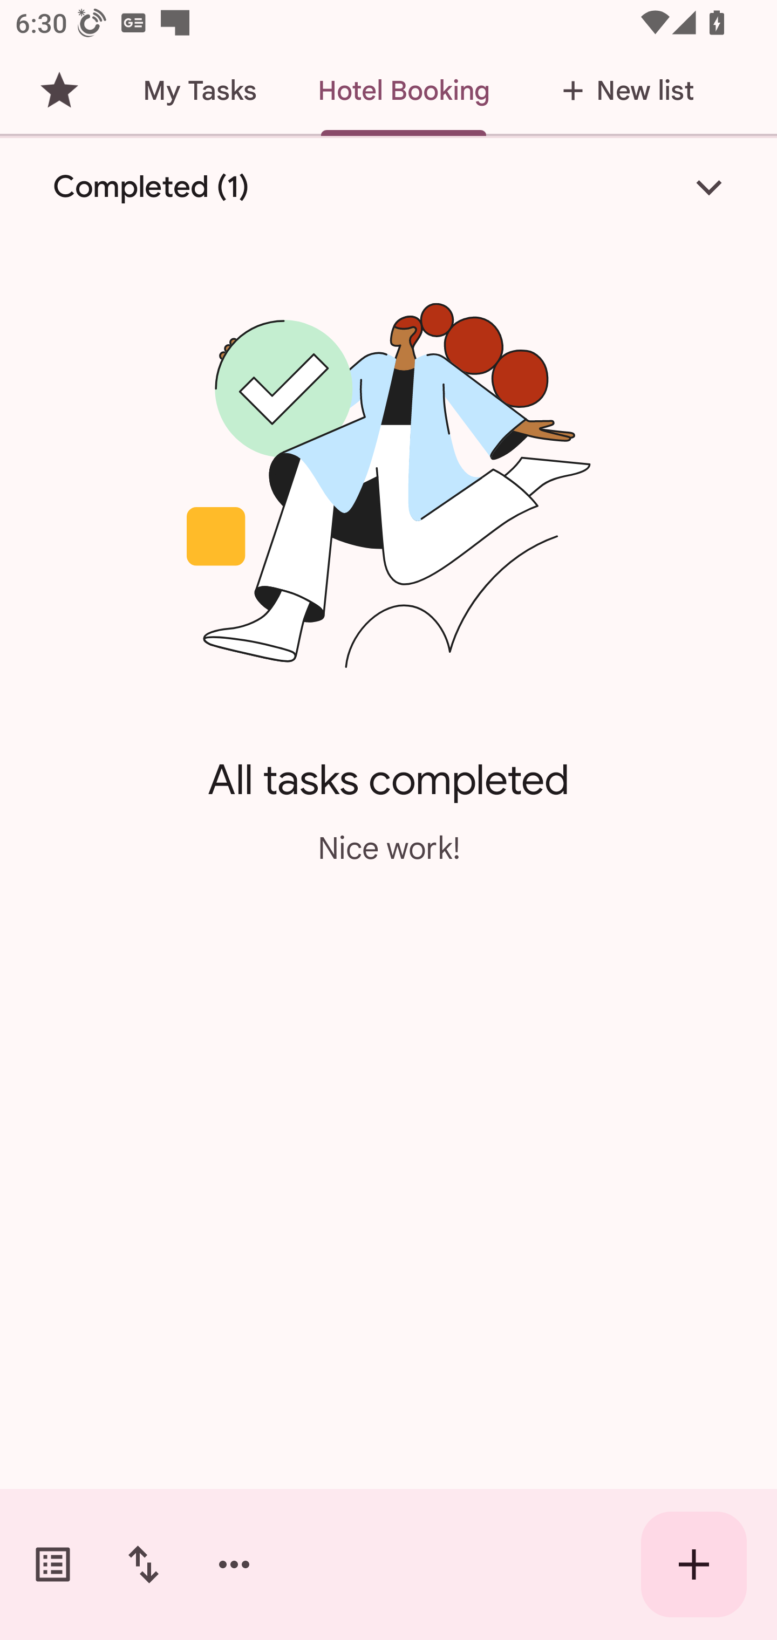  What do you see at coordinates (199, 91) in the screenshot?
I see `My Tasks` at bounding box center [199, 91].